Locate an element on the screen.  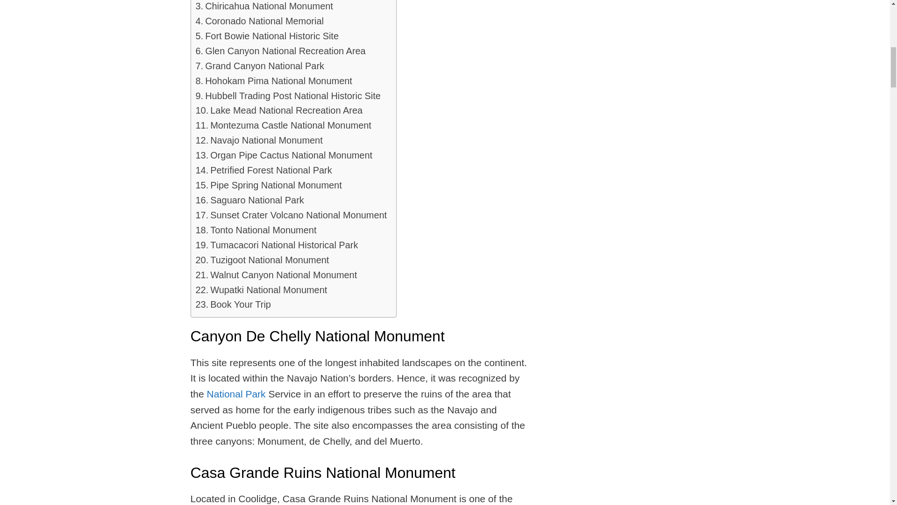
Organ Pipe Cactus National Monument is located at coordinates (284, 155).